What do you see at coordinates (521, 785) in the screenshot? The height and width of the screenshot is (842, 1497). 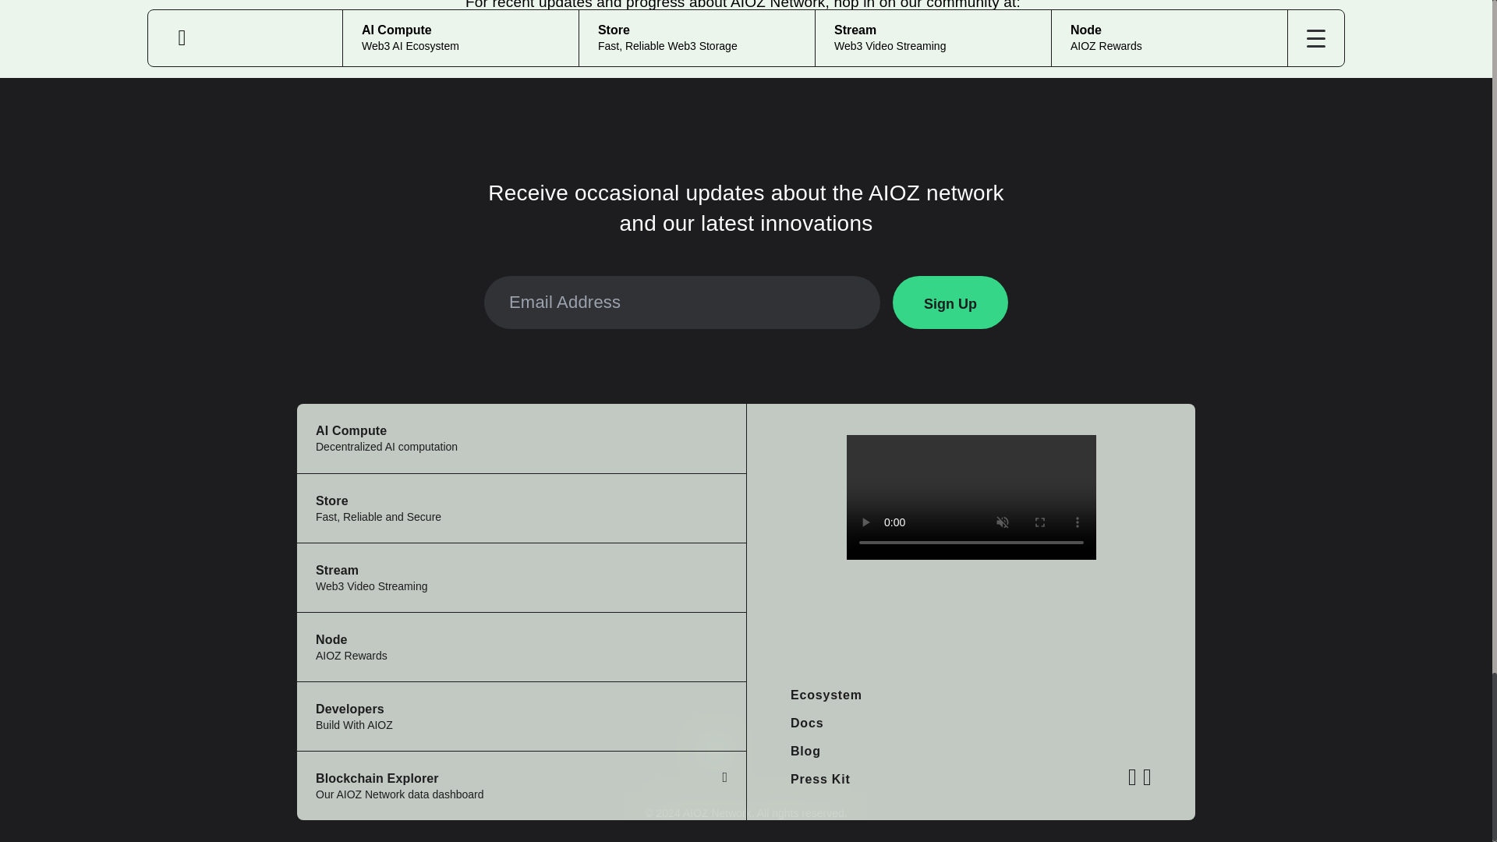 I see `Ecosystem` at bounding box center [521, 785].